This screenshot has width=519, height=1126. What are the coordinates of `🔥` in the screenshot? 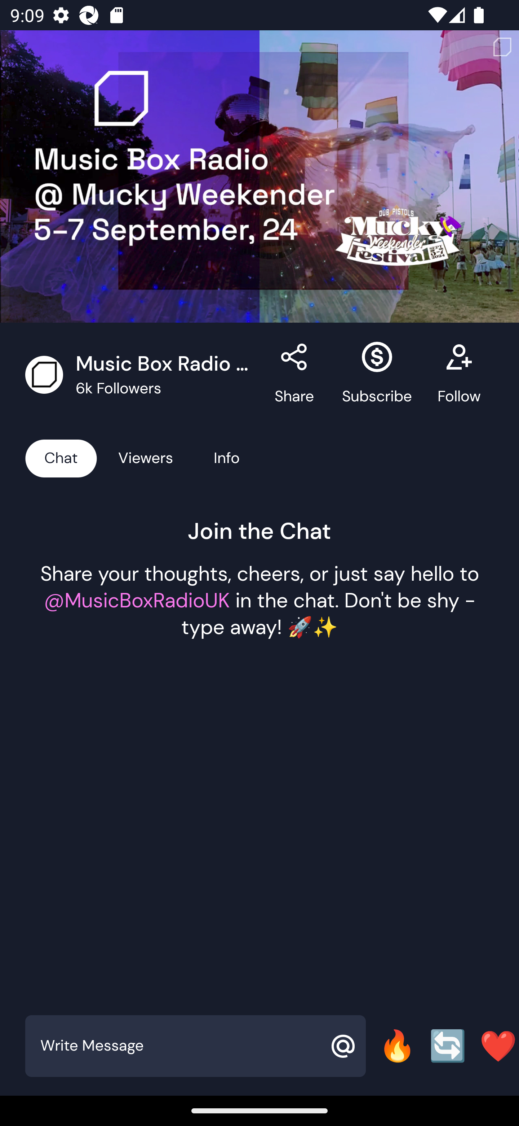 It's located at (397, 1046).